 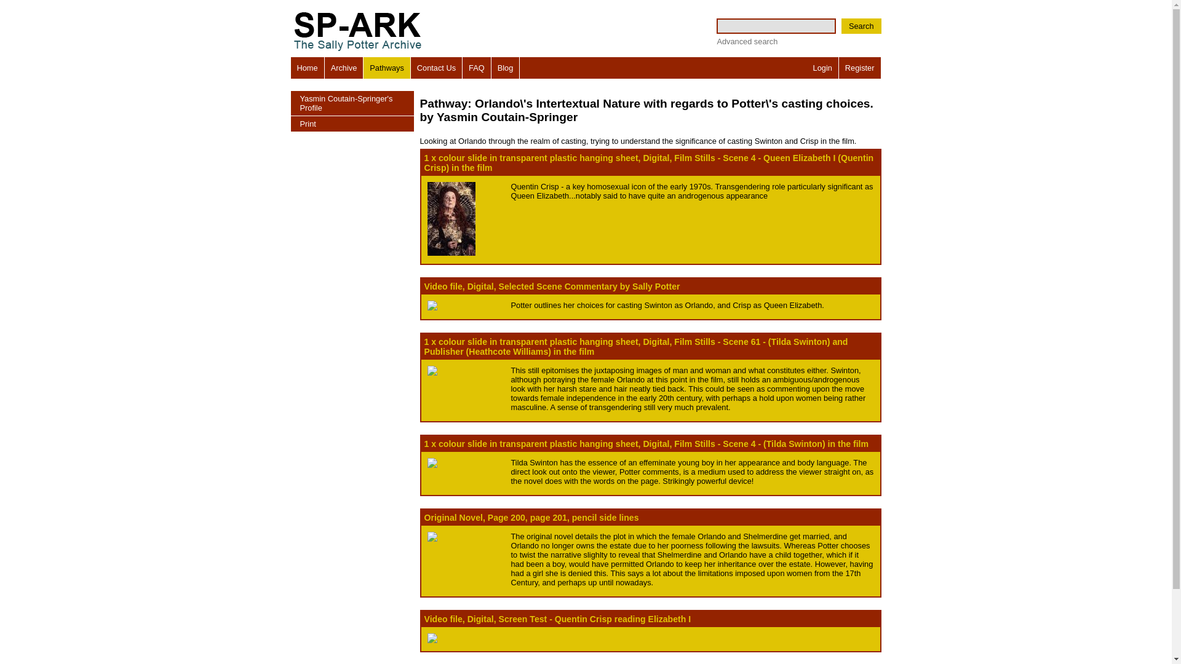 I want to click on Yasmin Coutain-Springer's Profile, so click(x=352, y=103).